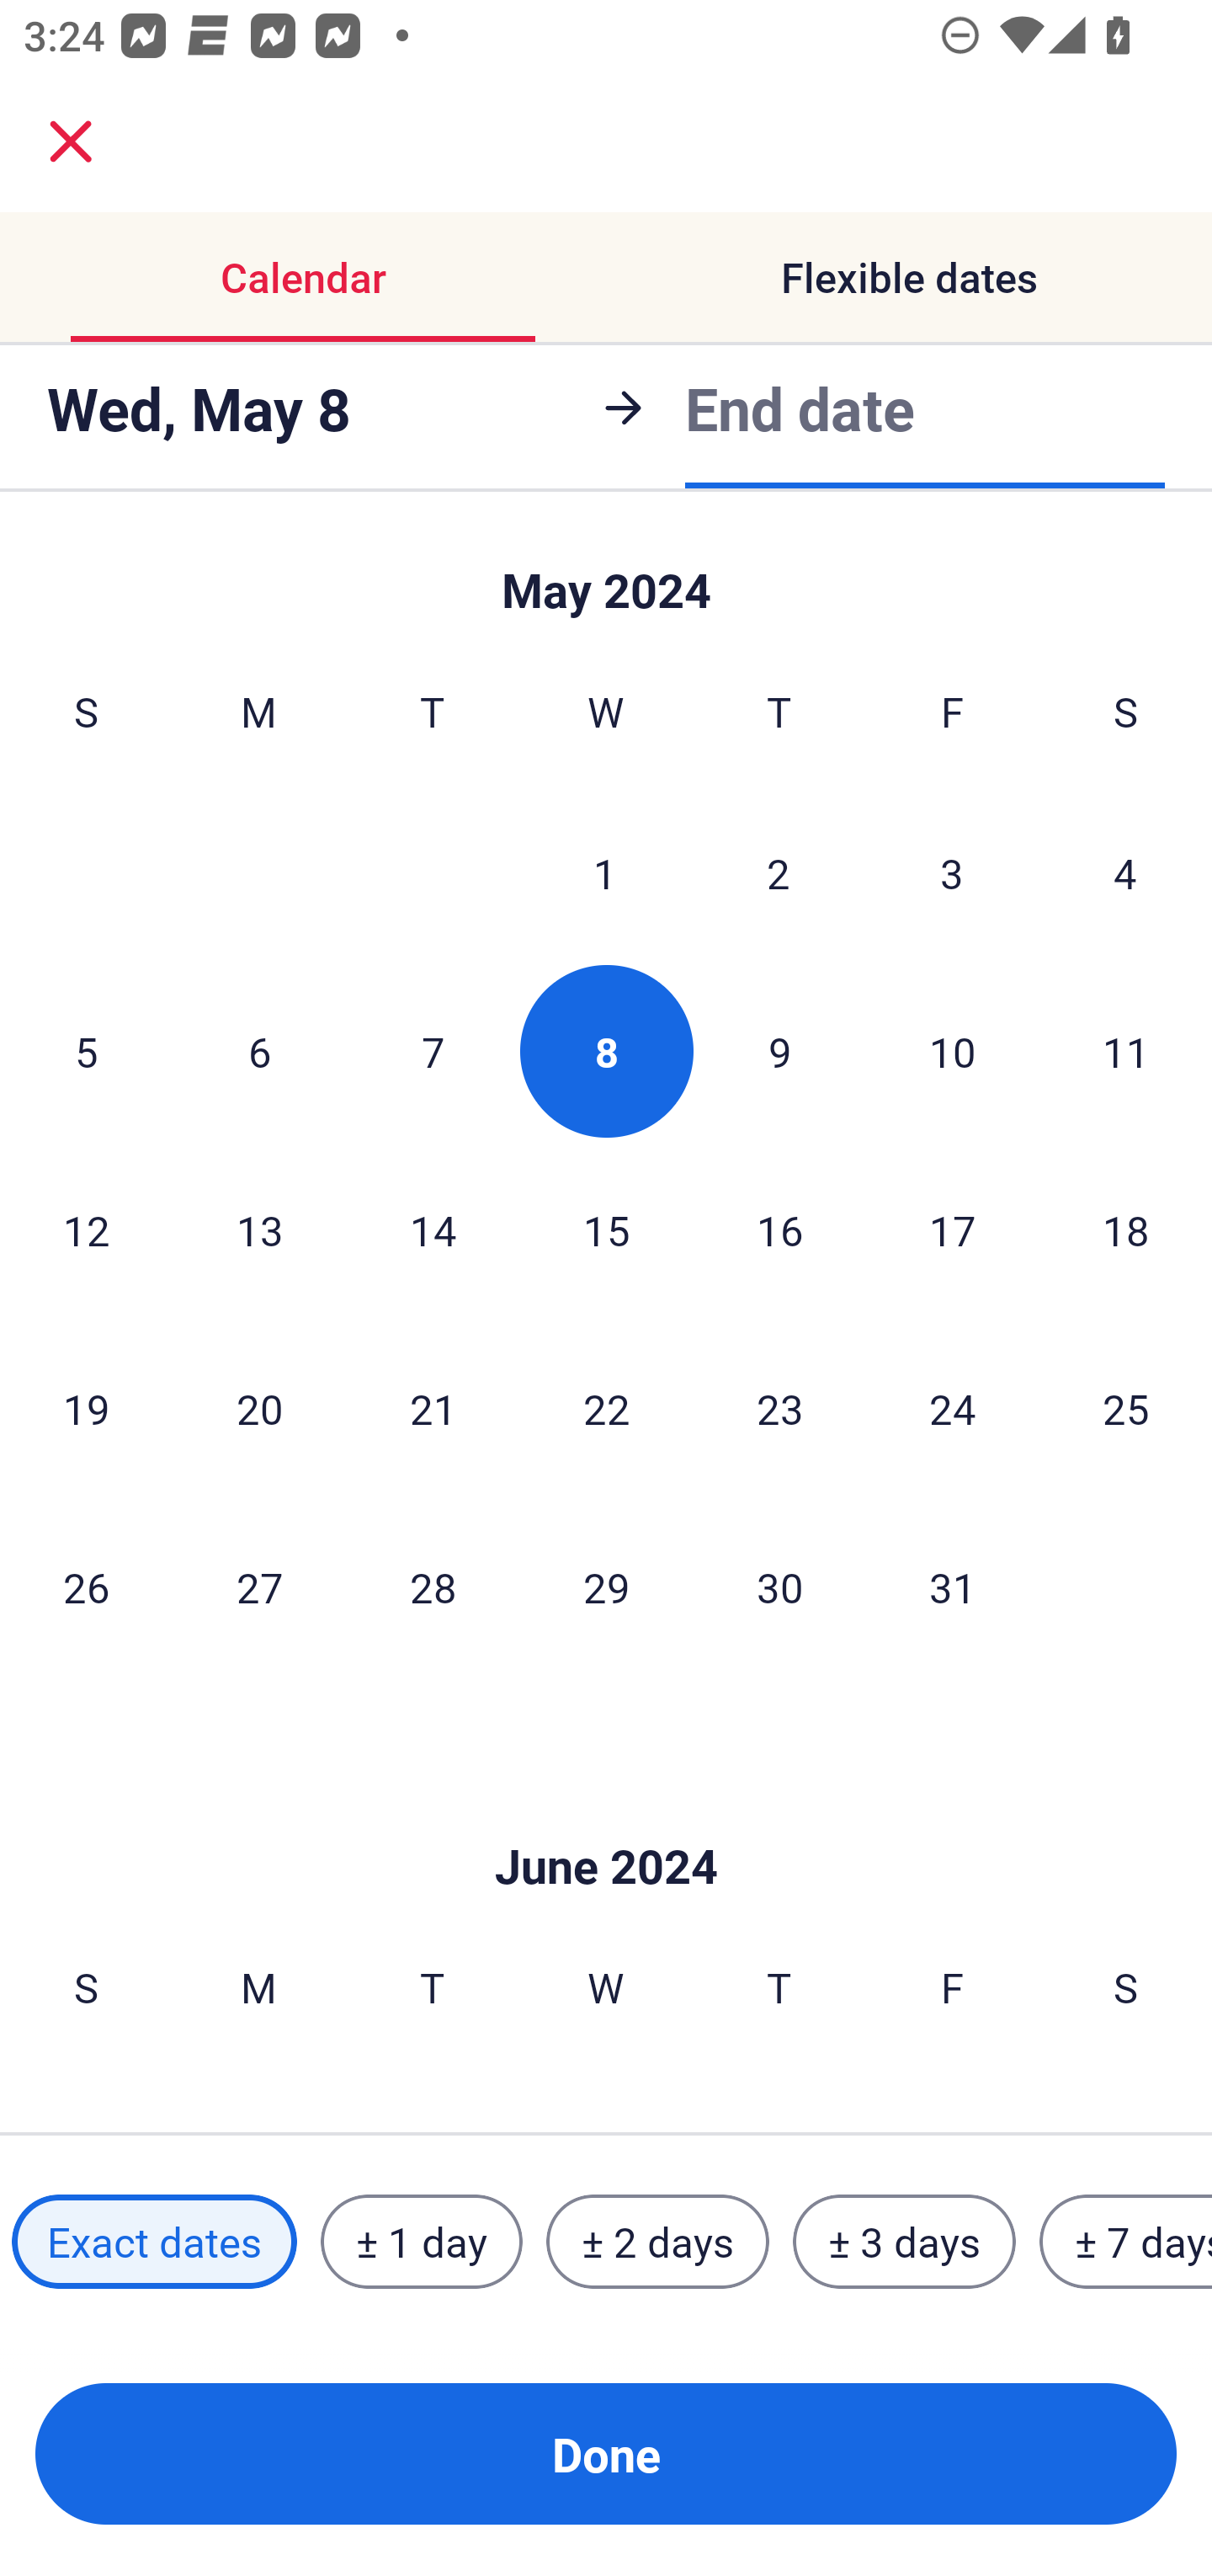 The image size is (1212, 2560). Describe the element at coordinates (605, 872) in the screenshot. I see `1 Wednesday, May 1, 2024` at that location.